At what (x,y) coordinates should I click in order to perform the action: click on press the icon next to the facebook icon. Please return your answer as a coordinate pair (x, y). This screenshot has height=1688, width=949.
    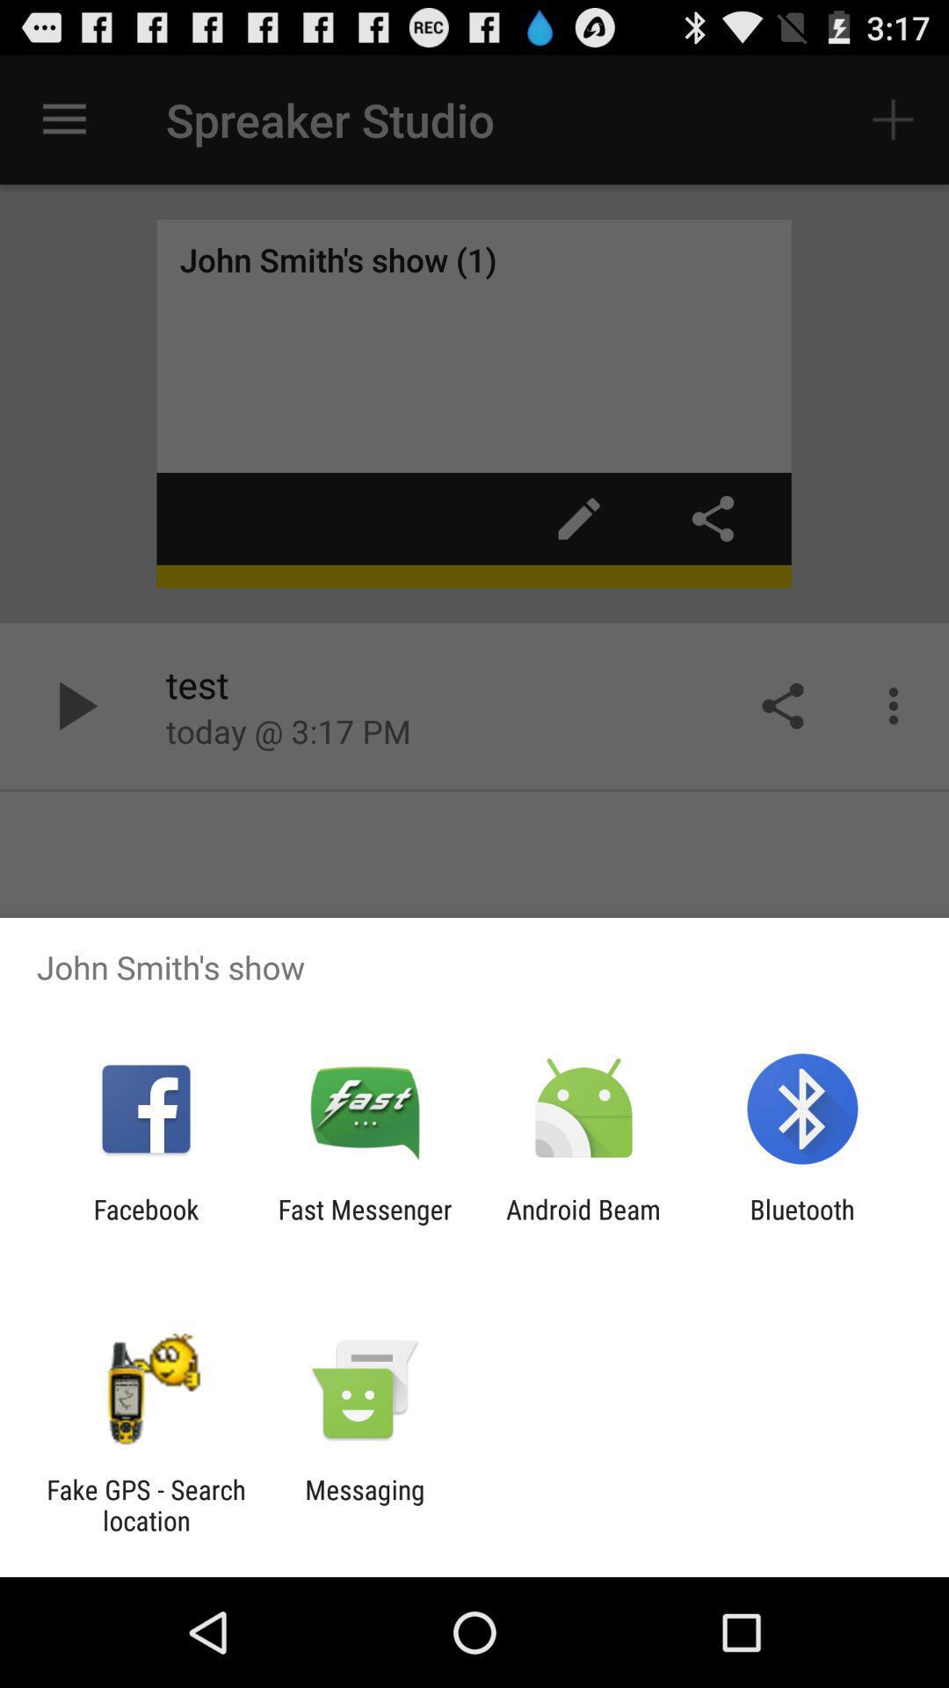
    Looking at the image, I should click on (365, 1225).